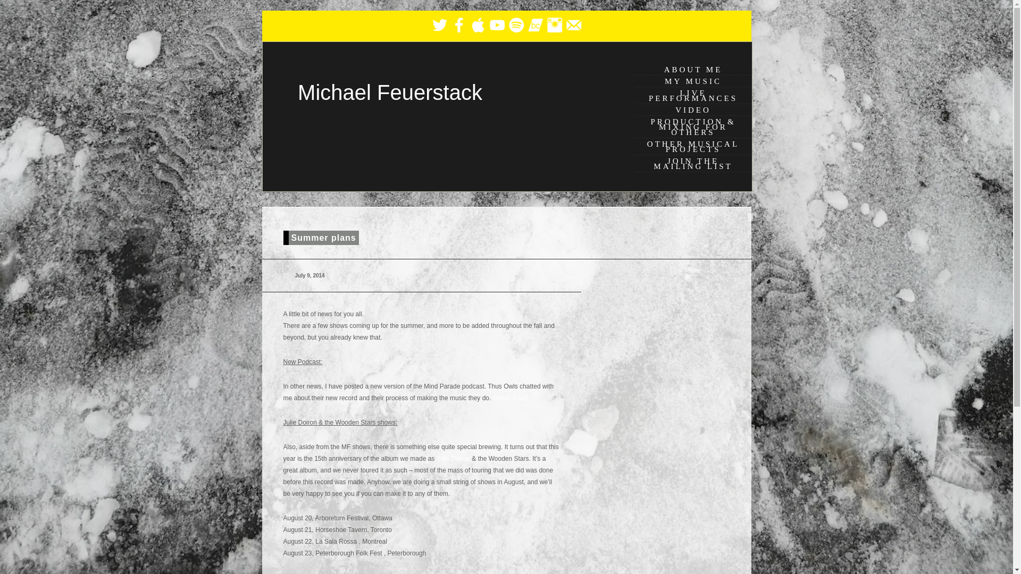 The height and width of the screenshot is (574, 1021). What do you see at coordinates (516, 24) in the screenshot?
I see `Spotify` at bounding box center [516, 24].